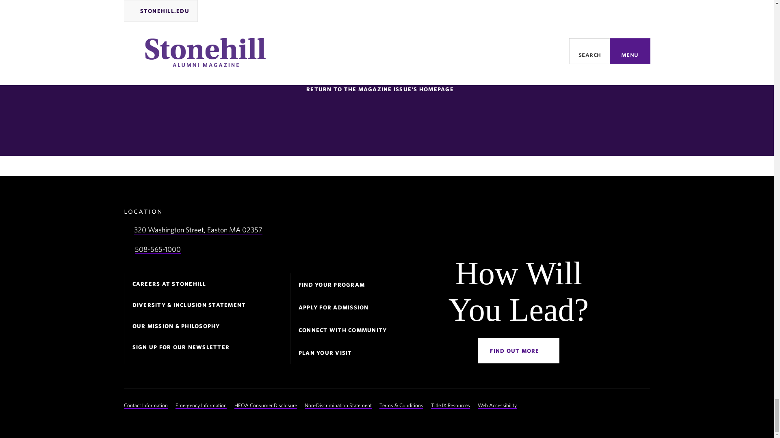 The image size is (780, 438). Describe the element at coordinates (158, 249) in the screenshot. I see `508-565-1000` at that location.